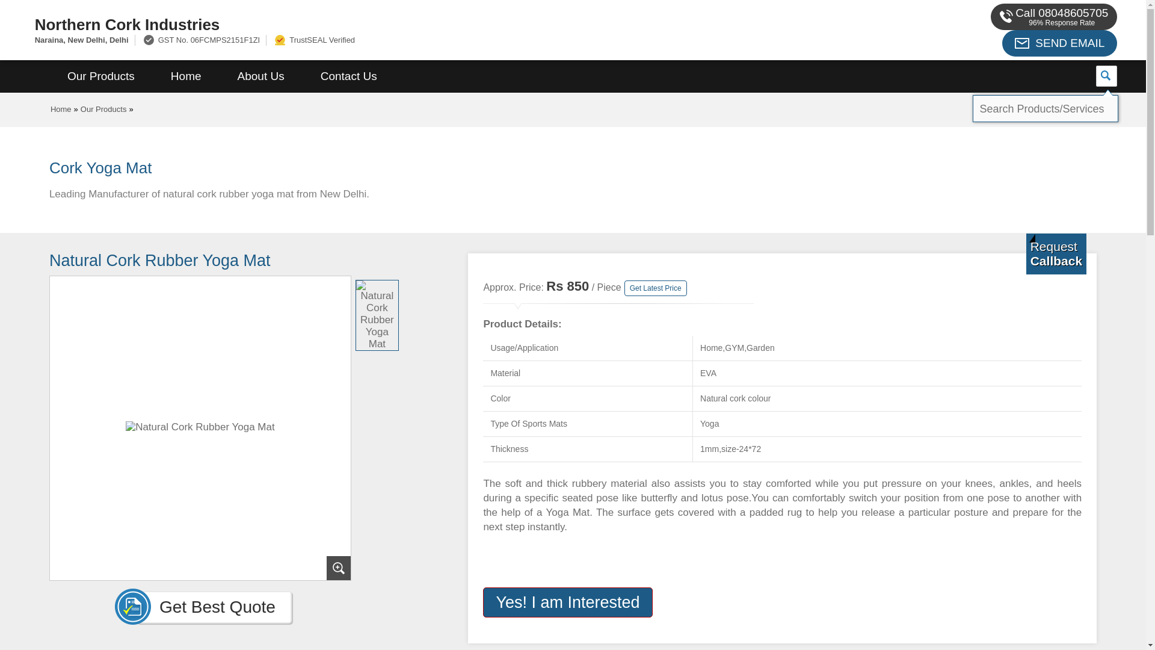 The image size is (1155, 650). What do you see at coordinates (349, 76) in the screenshot?
I see `Contact Us` at bounding box center [349, 76].